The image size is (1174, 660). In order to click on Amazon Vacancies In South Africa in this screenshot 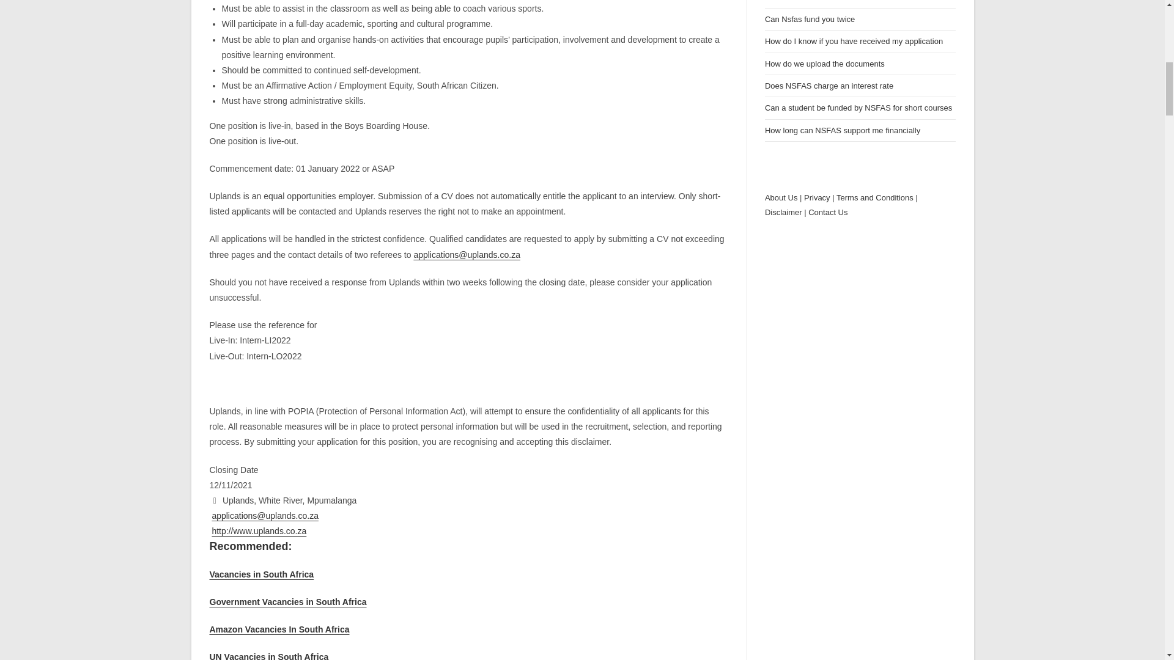, I will do `click(279, 629)`.